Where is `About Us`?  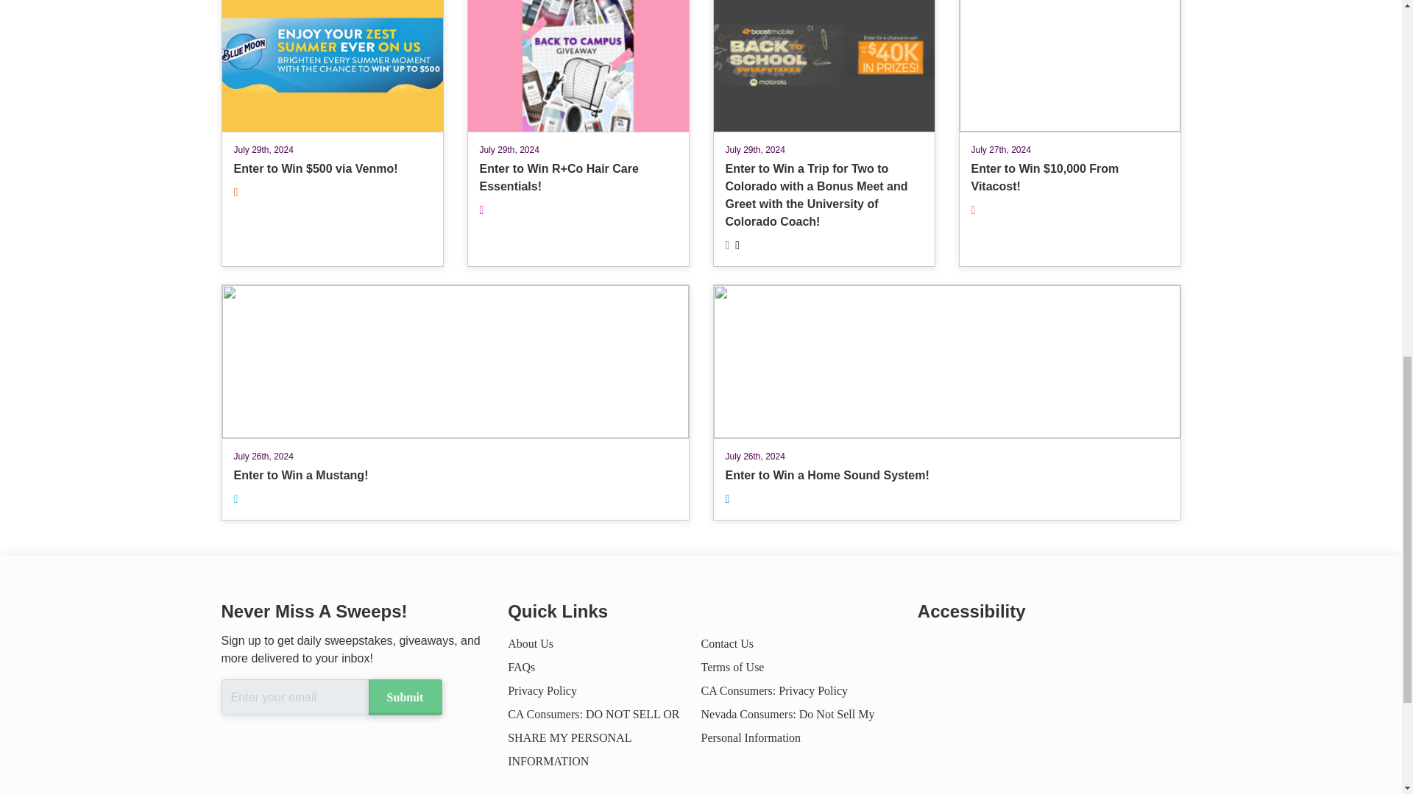
About Us is located at coordinates (521, 666).